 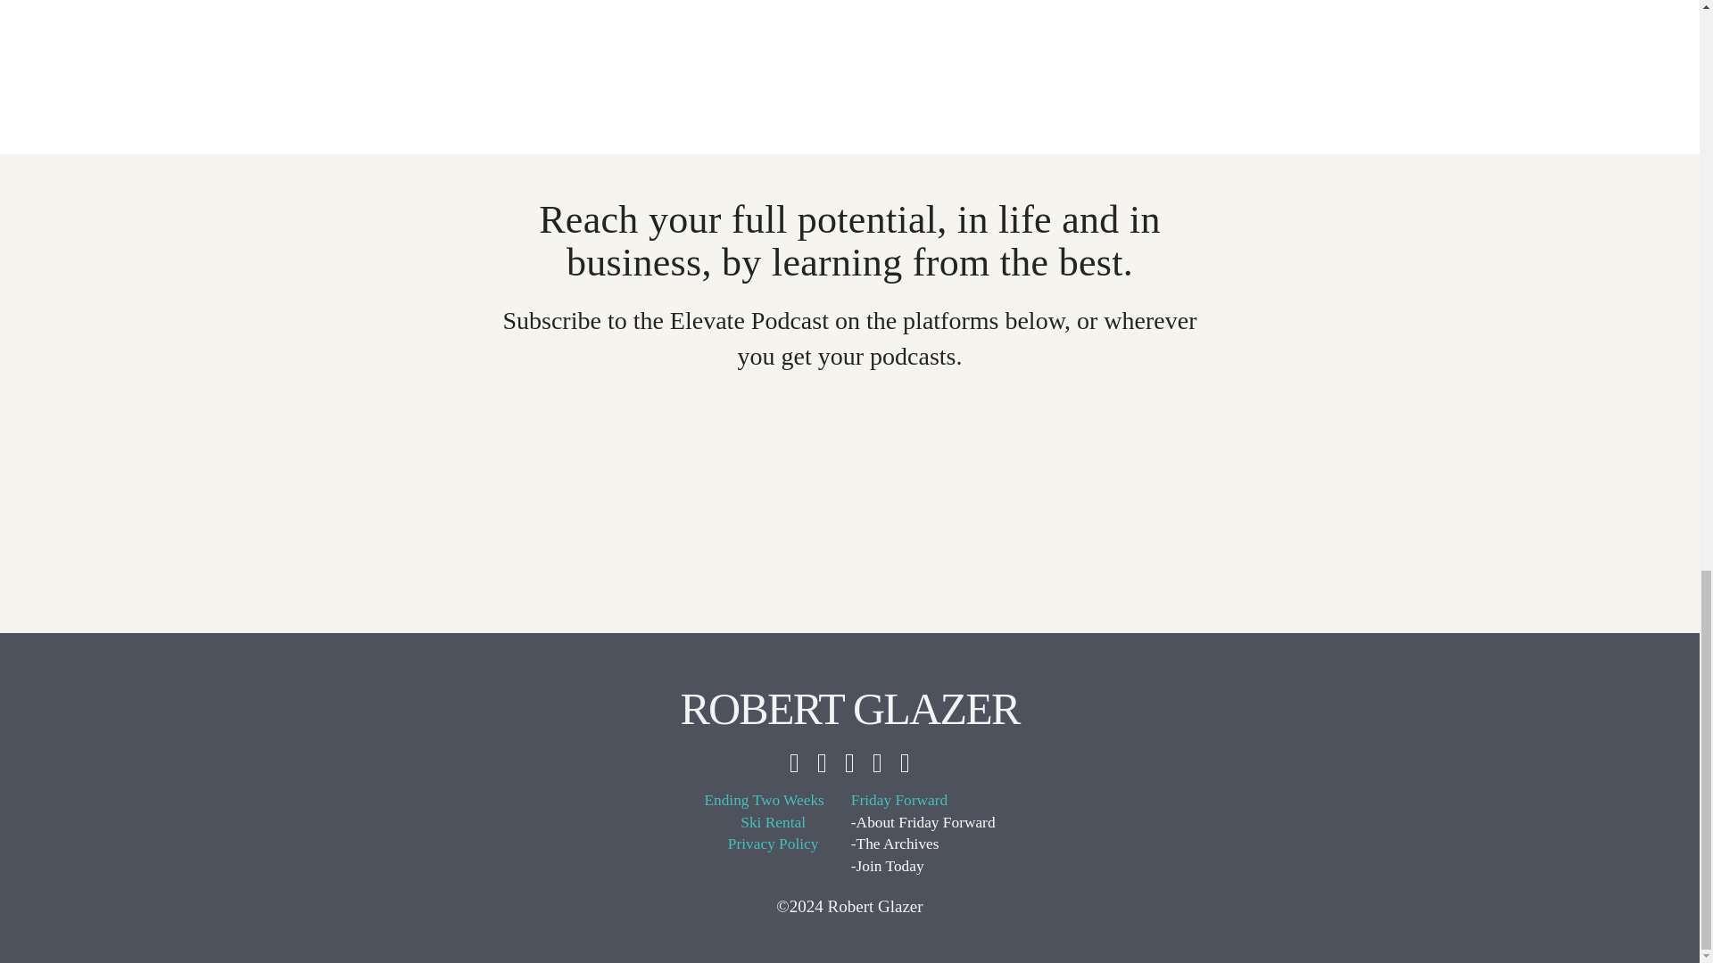 I want to click on Ending Two Weeks, so click(x=764, y=801).